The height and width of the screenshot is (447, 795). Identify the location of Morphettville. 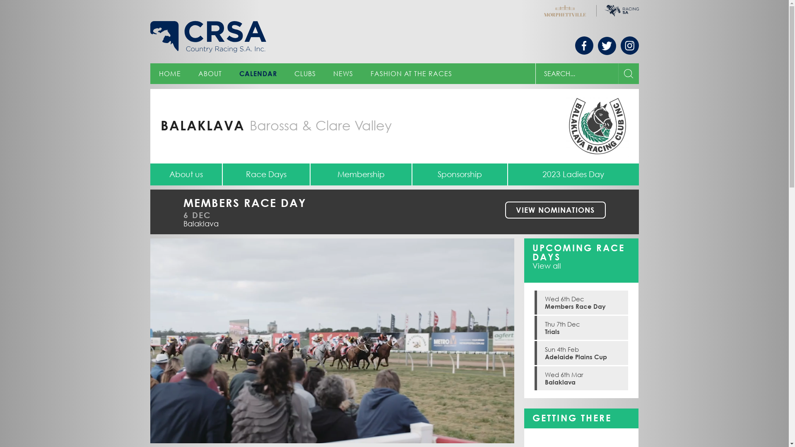
(565, 10).